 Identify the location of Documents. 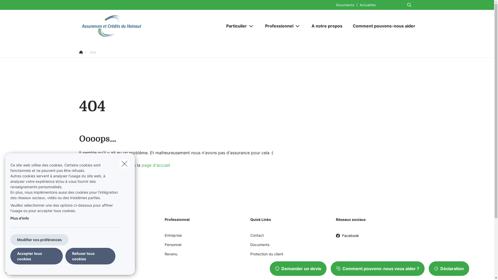
(345, 5).